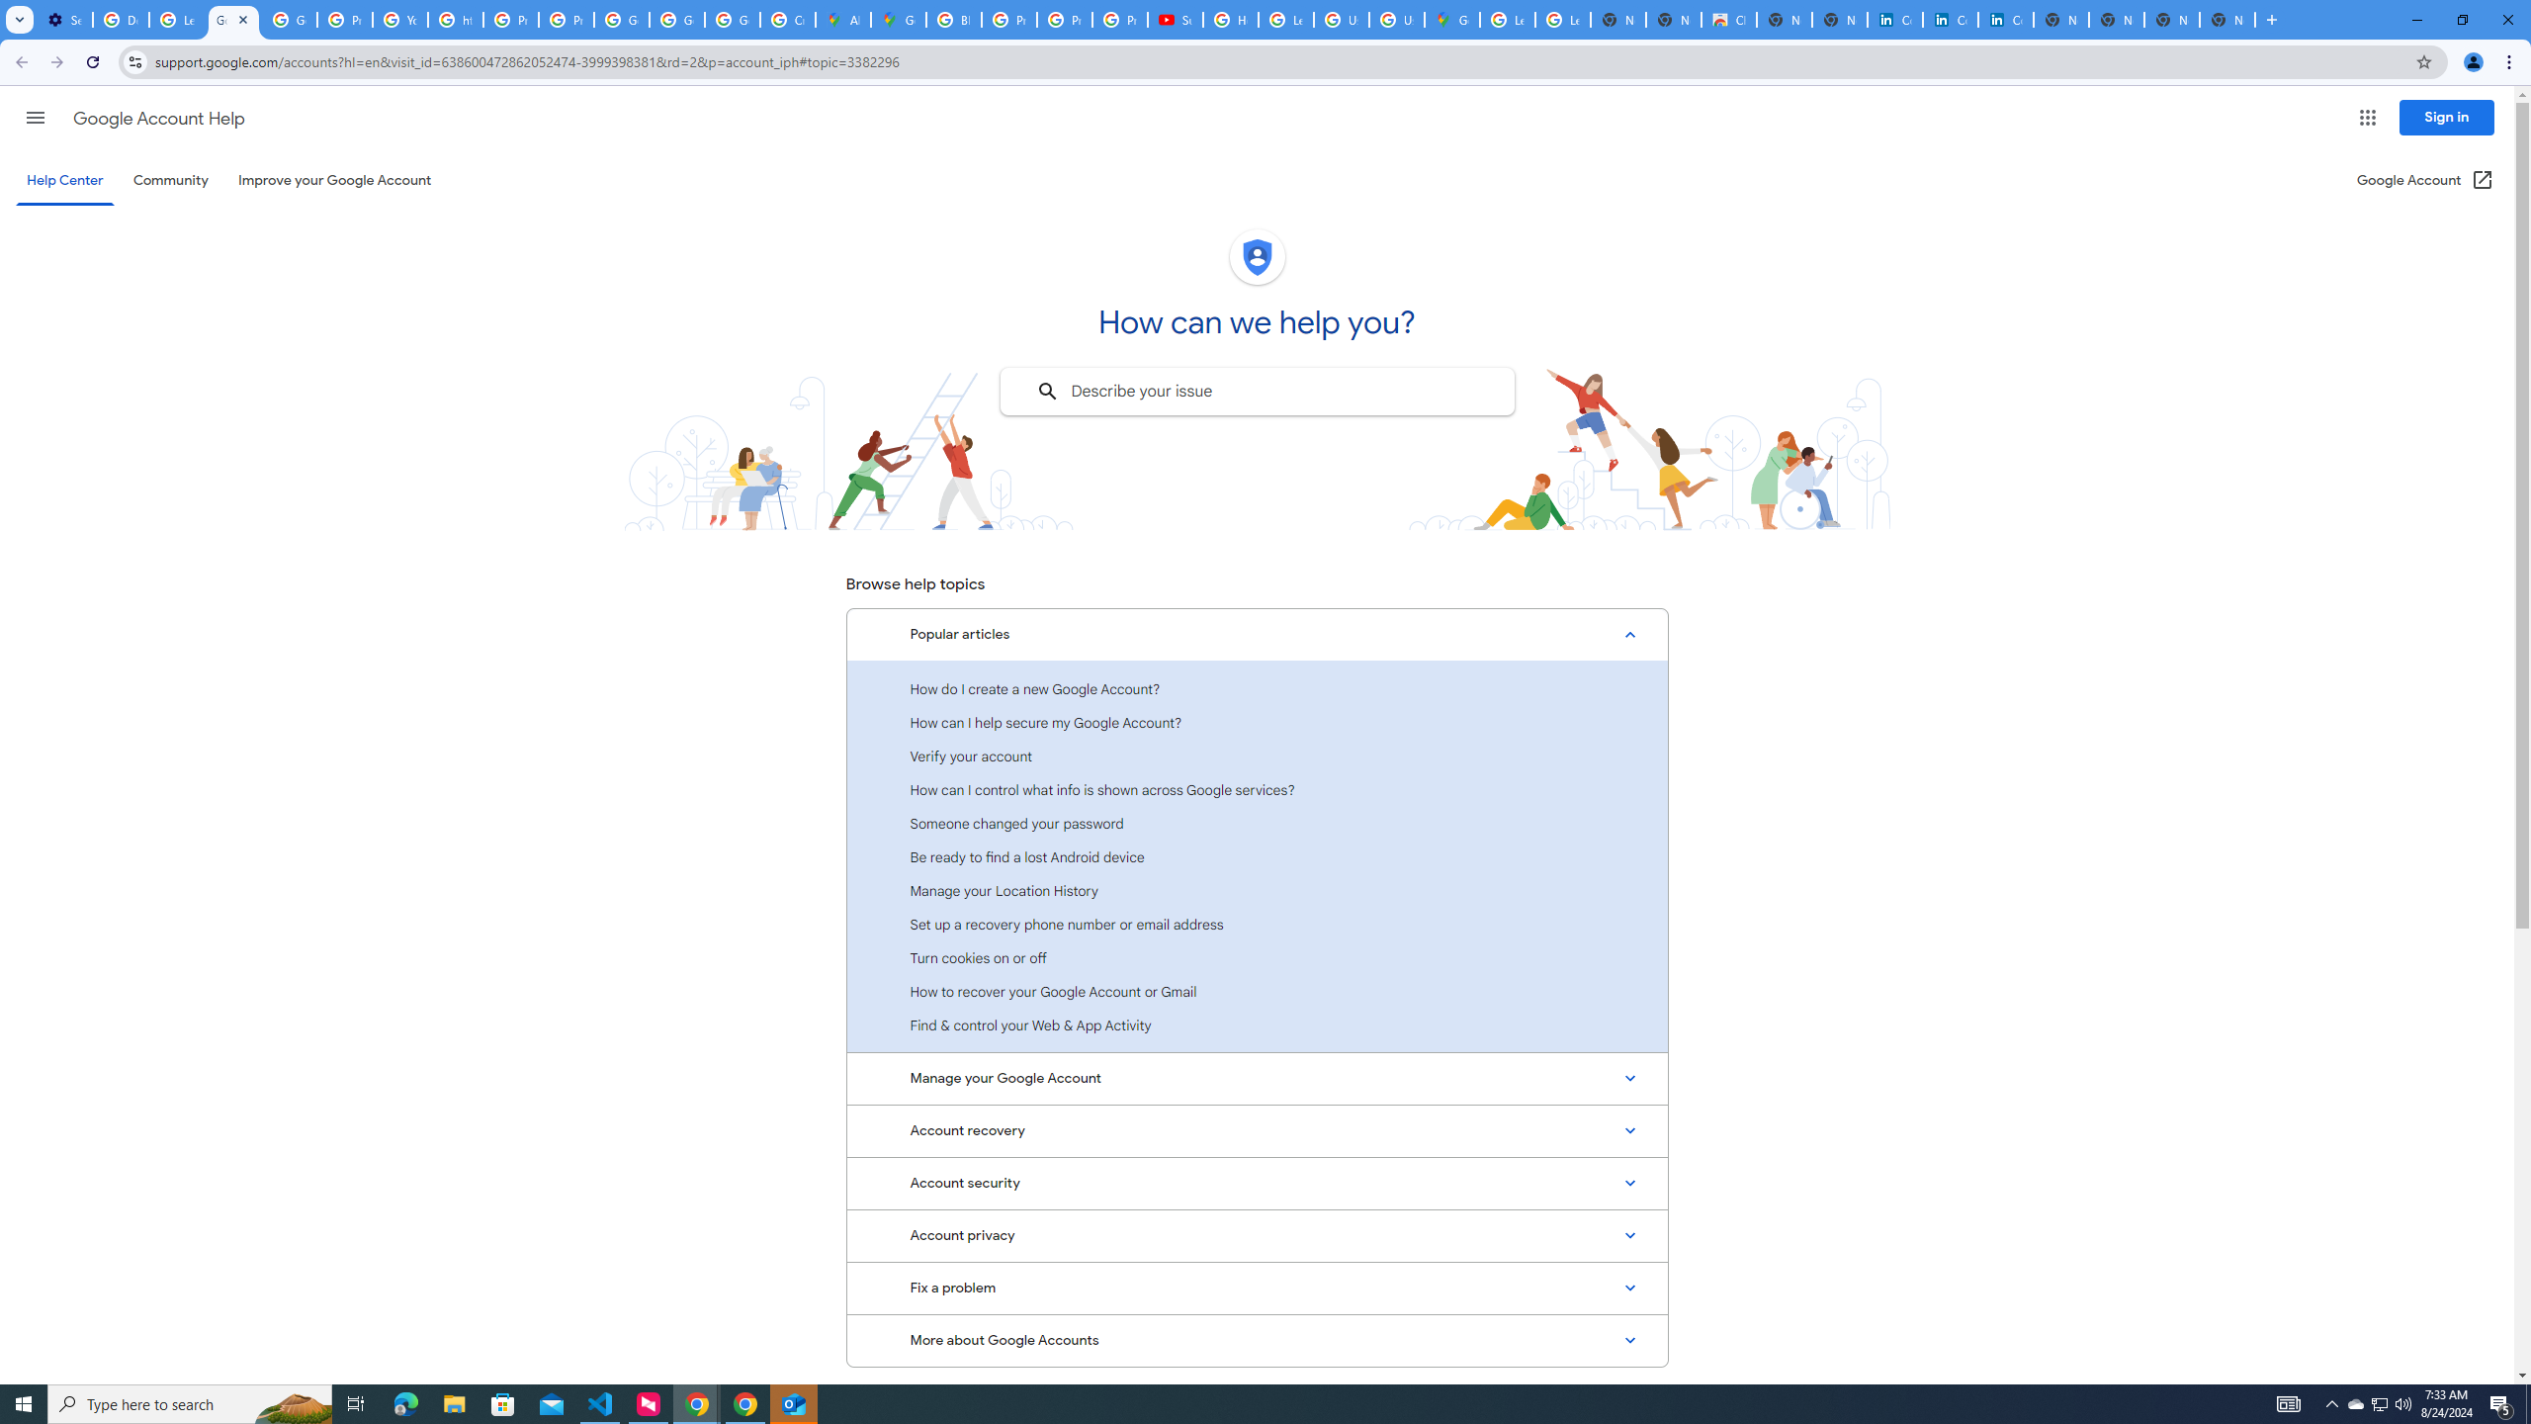  What do you see at coordinates (1257, 823) in the screenshot?
I see `Someone changed your password` at bounding box center [1257, 823].